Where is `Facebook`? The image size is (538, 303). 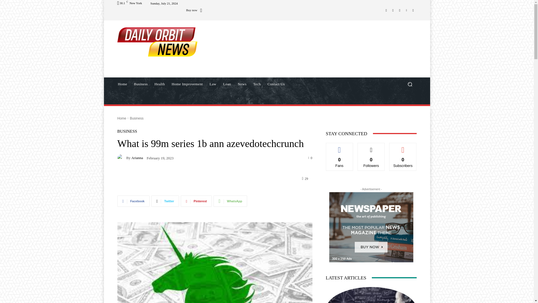
Facebook is located at coordinates (133, 201).